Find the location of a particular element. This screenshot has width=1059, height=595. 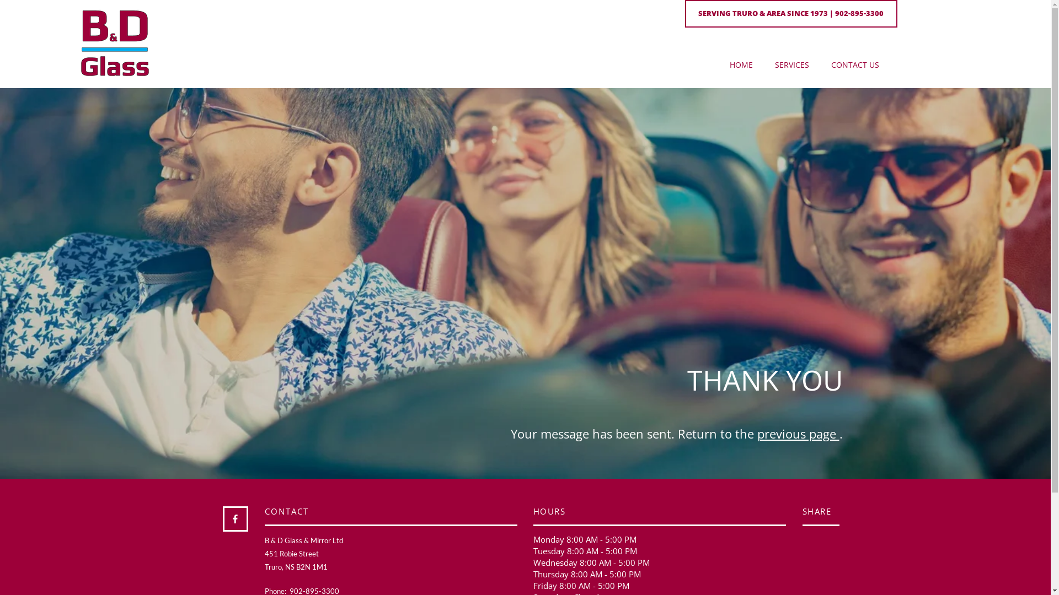

SERVING TRURO & AREA SINCE 1973 | 902-895-3300 is located at coordinates (791, 14).